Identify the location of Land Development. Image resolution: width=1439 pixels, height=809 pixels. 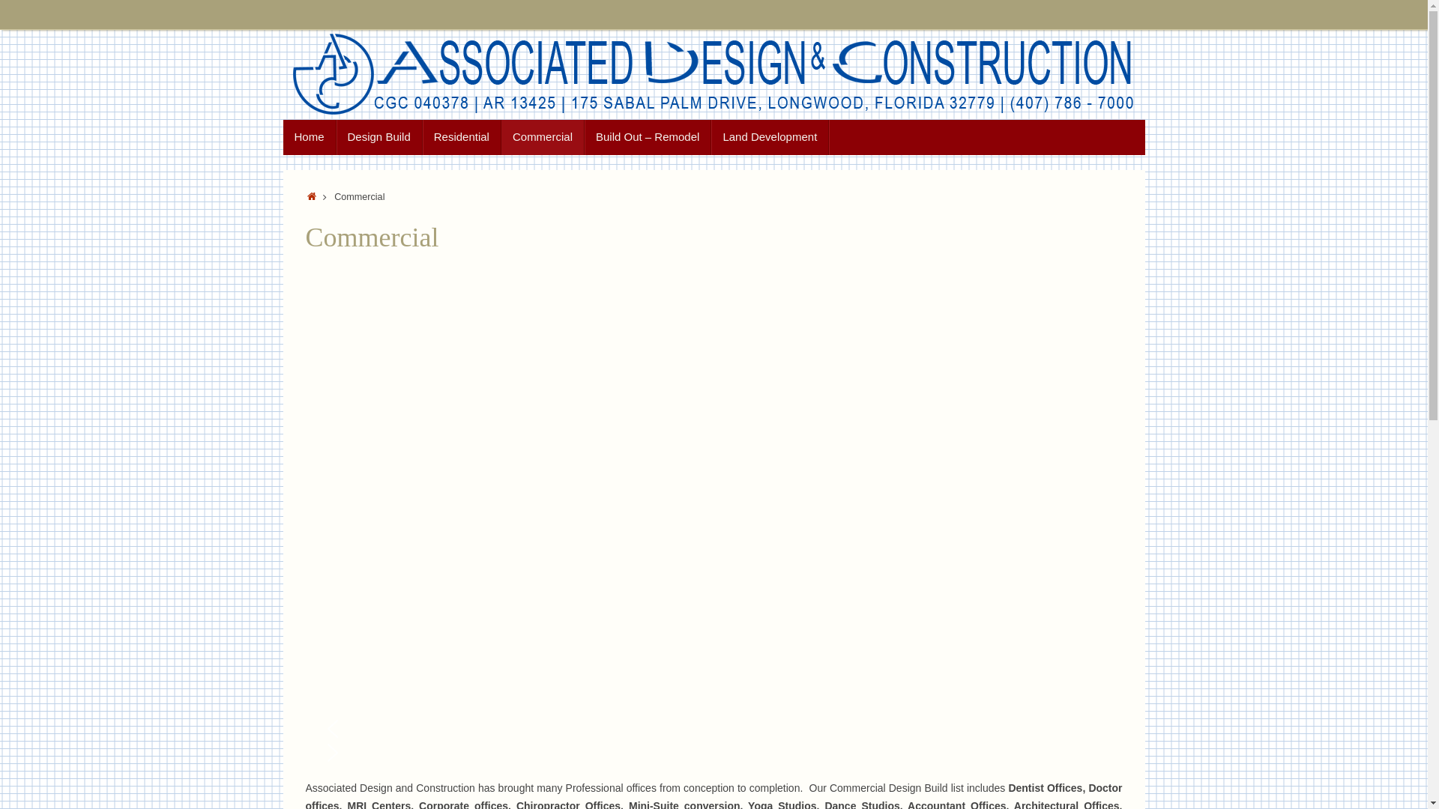
(770, 138).